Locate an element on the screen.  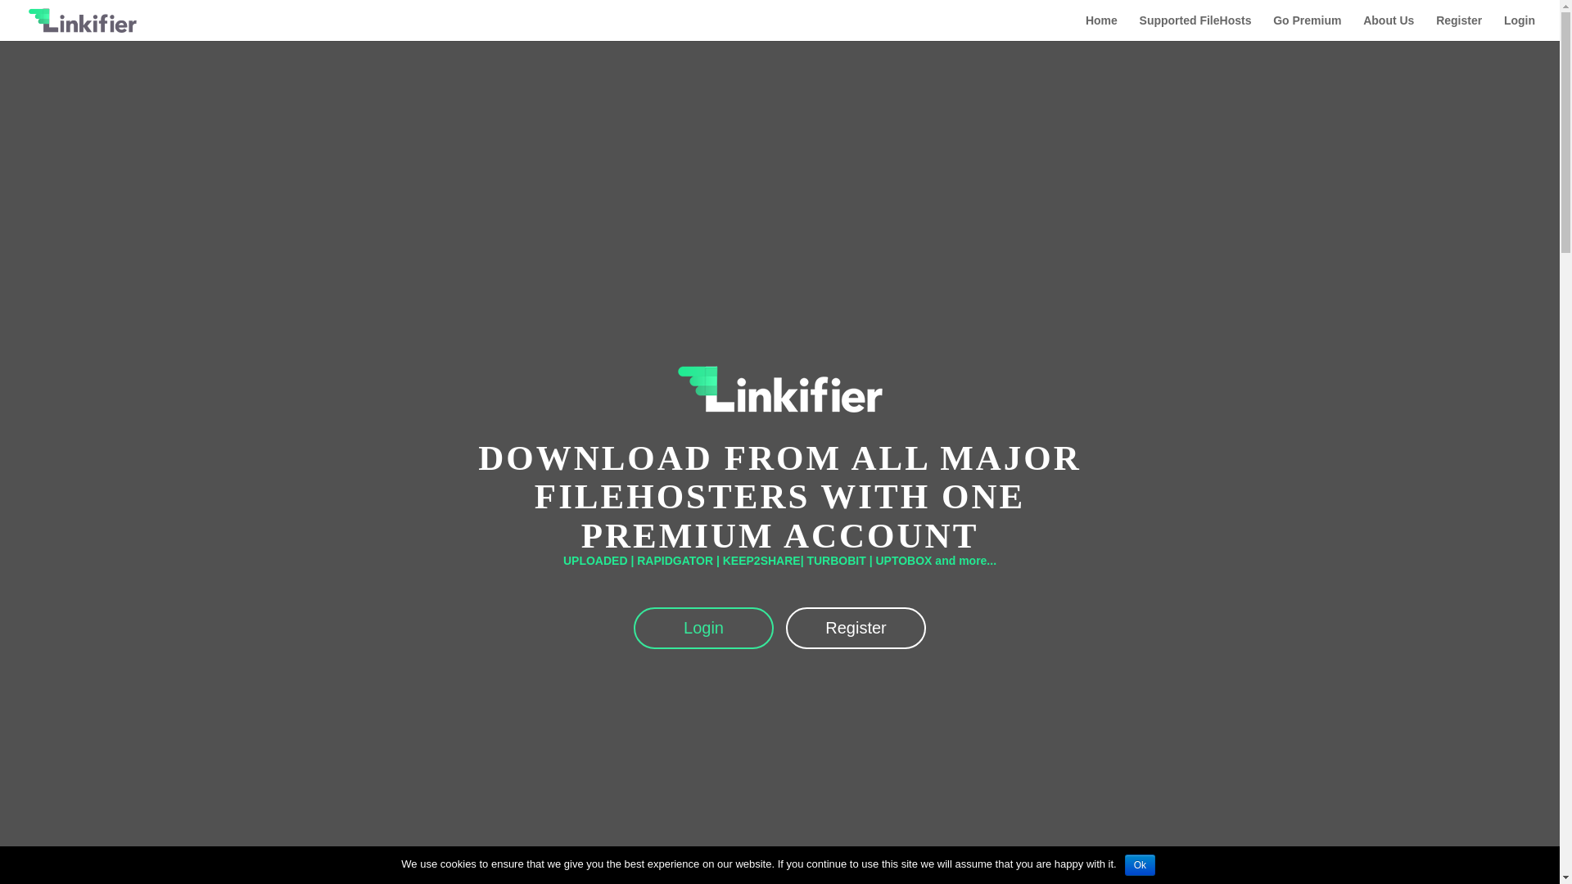
Register is located at coordinates (856, 627).